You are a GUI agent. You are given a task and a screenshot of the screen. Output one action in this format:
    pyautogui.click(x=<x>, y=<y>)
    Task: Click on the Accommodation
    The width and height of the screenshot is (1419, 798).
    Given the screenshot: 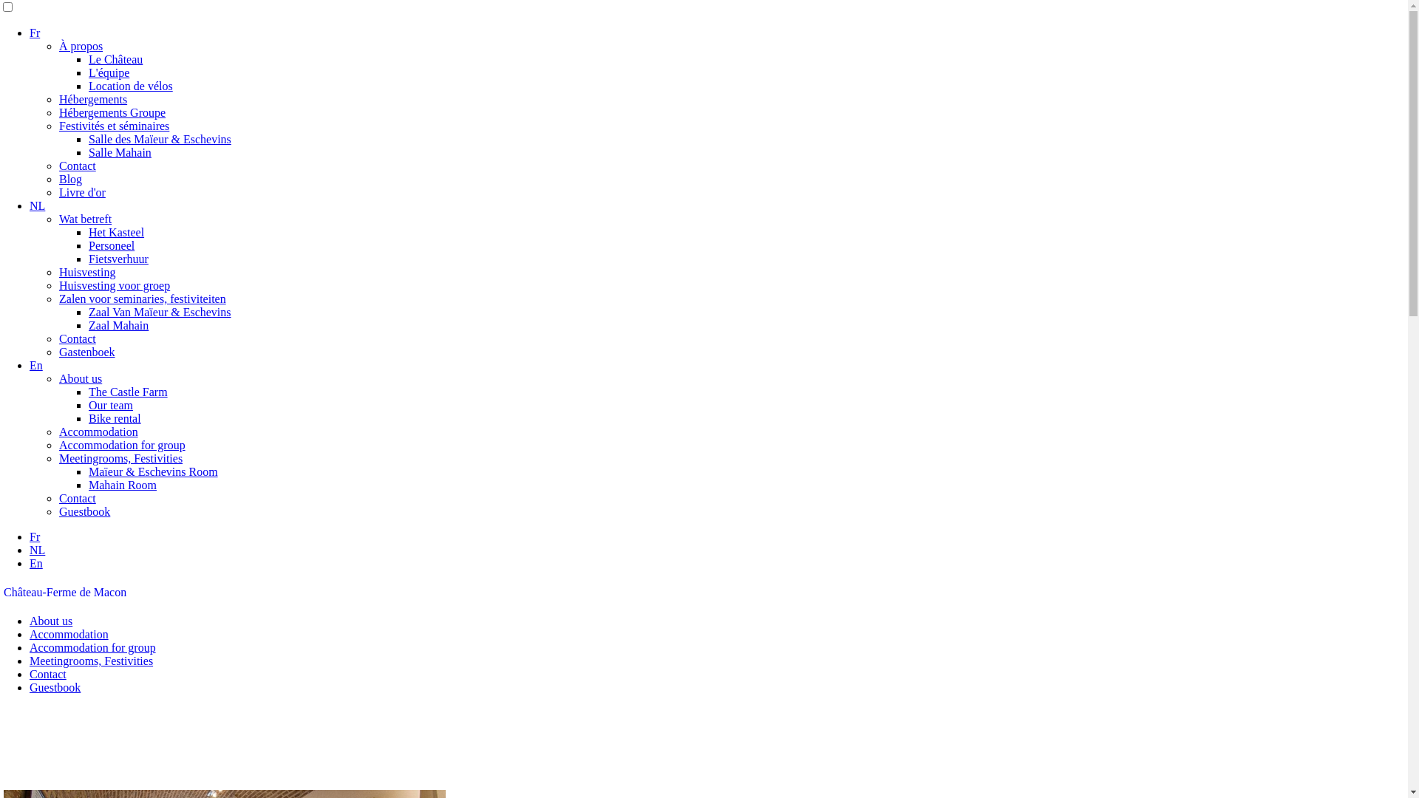 What is the action you would take?
    pyautogui.click(x=99, y=432)
    